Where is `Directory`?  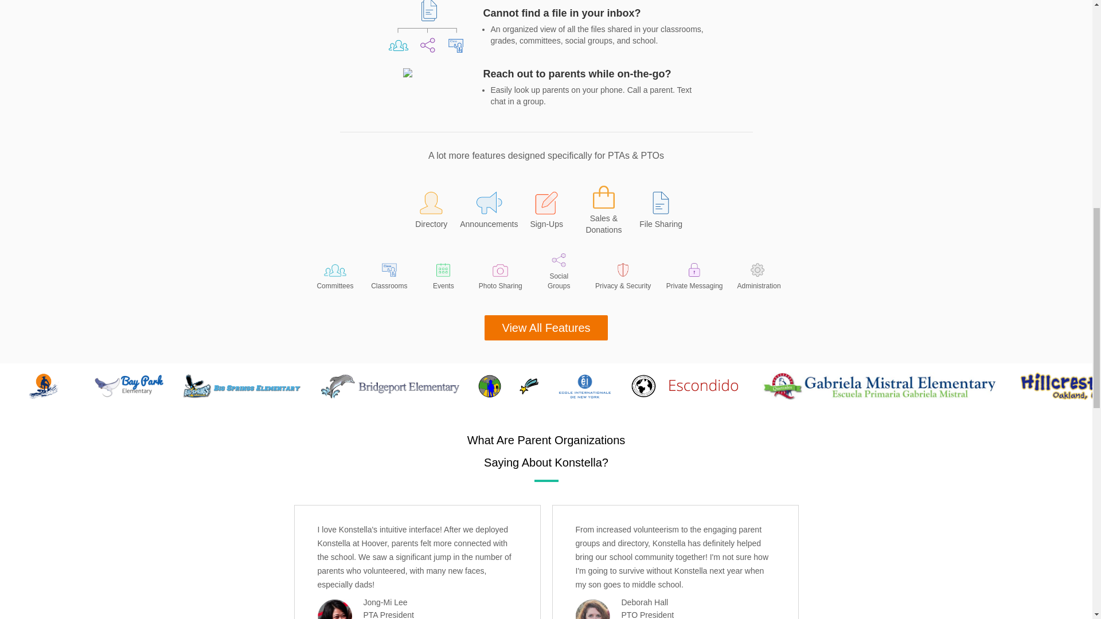
Directory is located at coordinates (431, 214).